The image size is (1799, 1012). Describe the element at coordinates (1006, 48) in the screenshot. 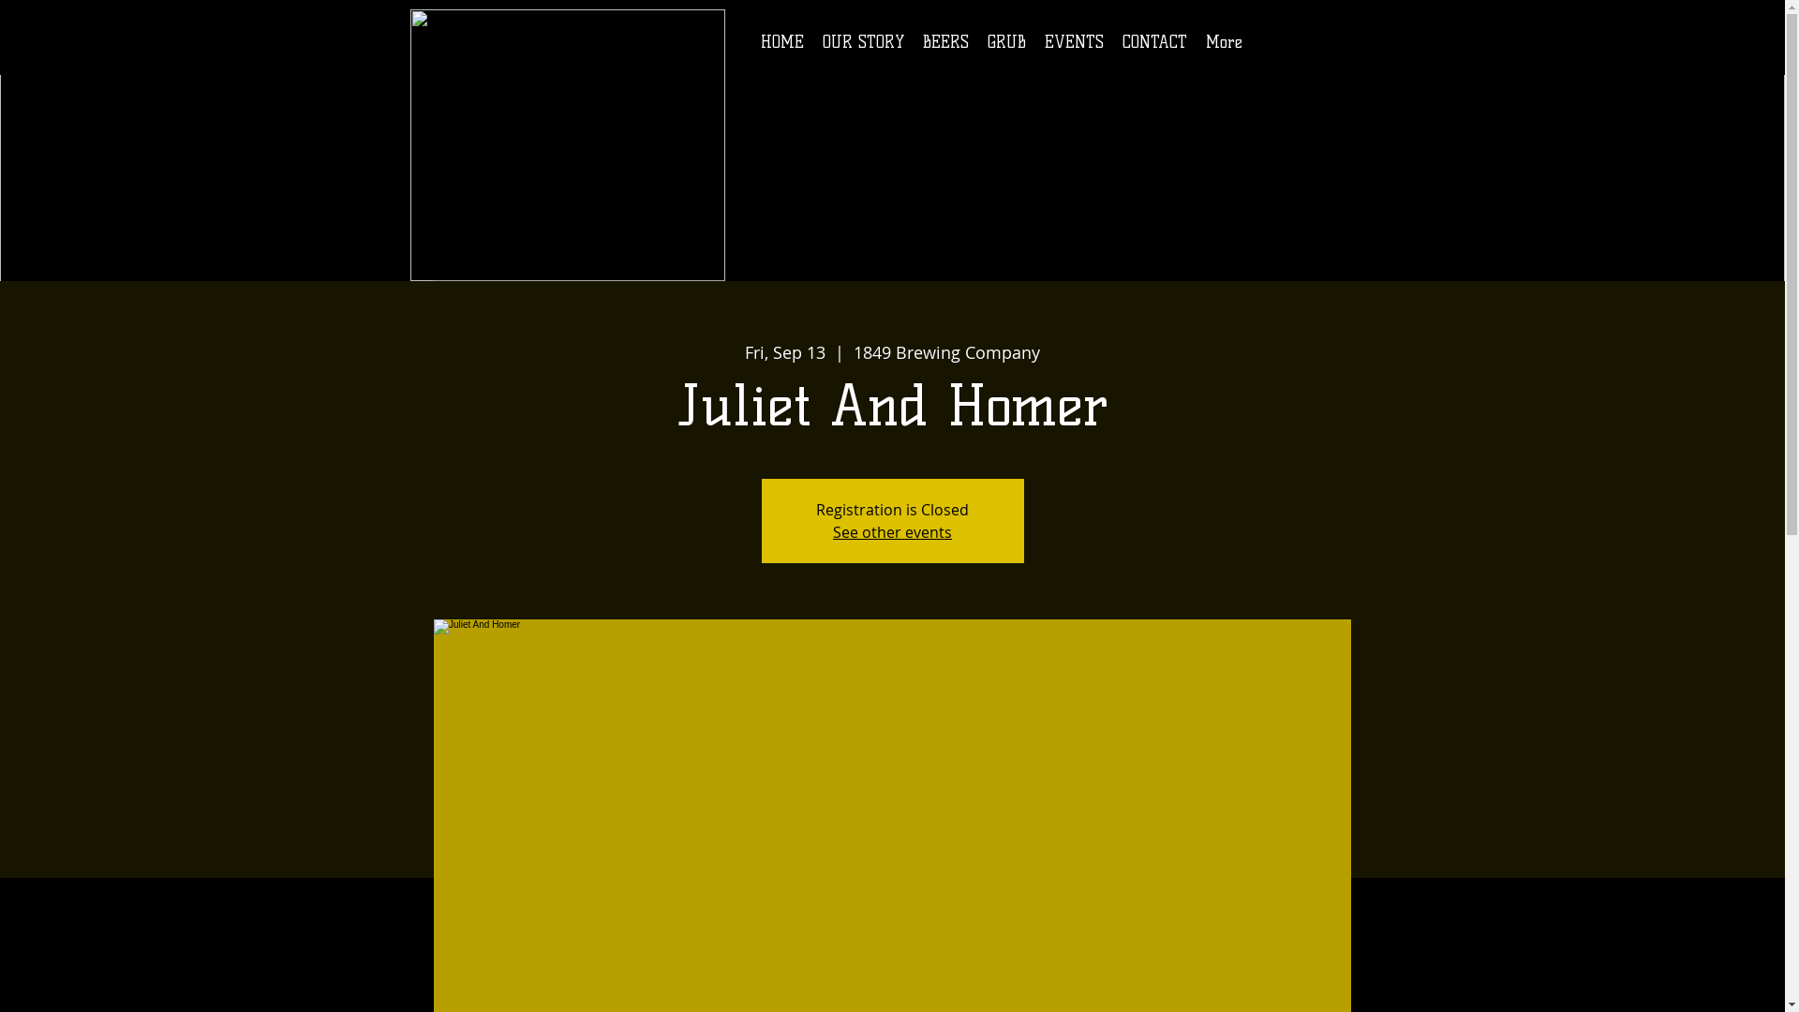

I see `GRUB` at that location.